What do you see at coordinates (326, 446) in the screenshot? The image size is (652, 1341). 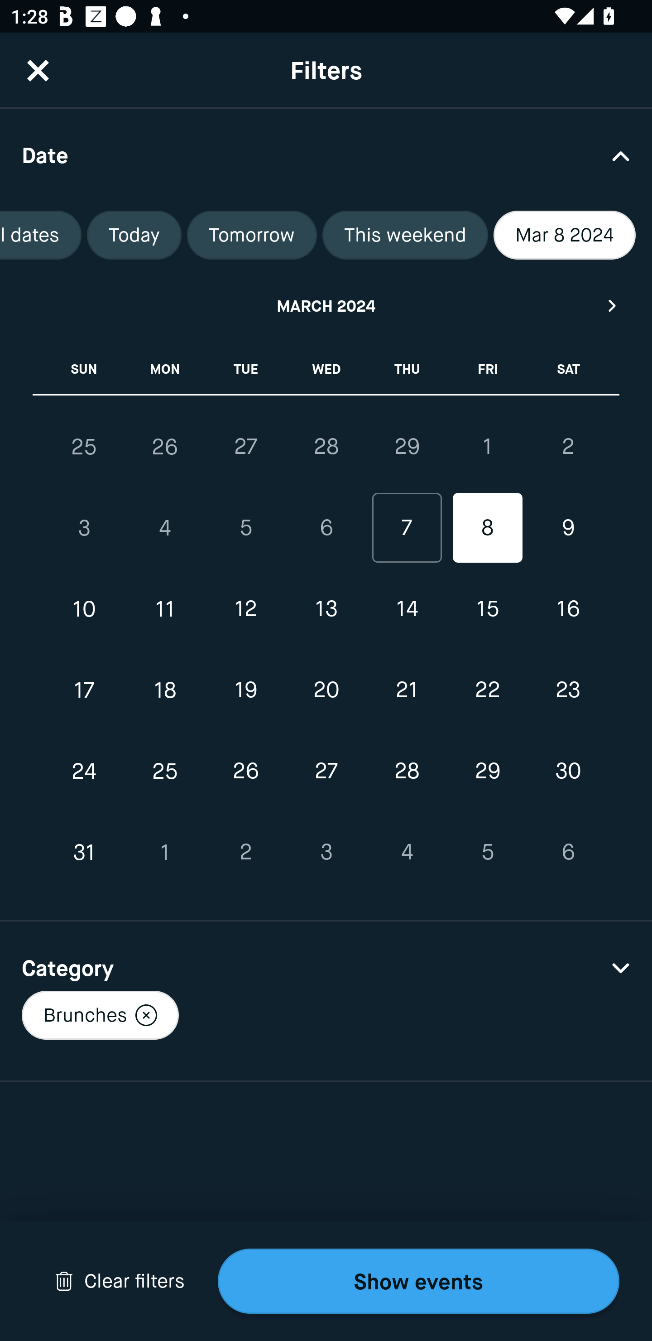 I see `28` at bounding box center [326, 446].